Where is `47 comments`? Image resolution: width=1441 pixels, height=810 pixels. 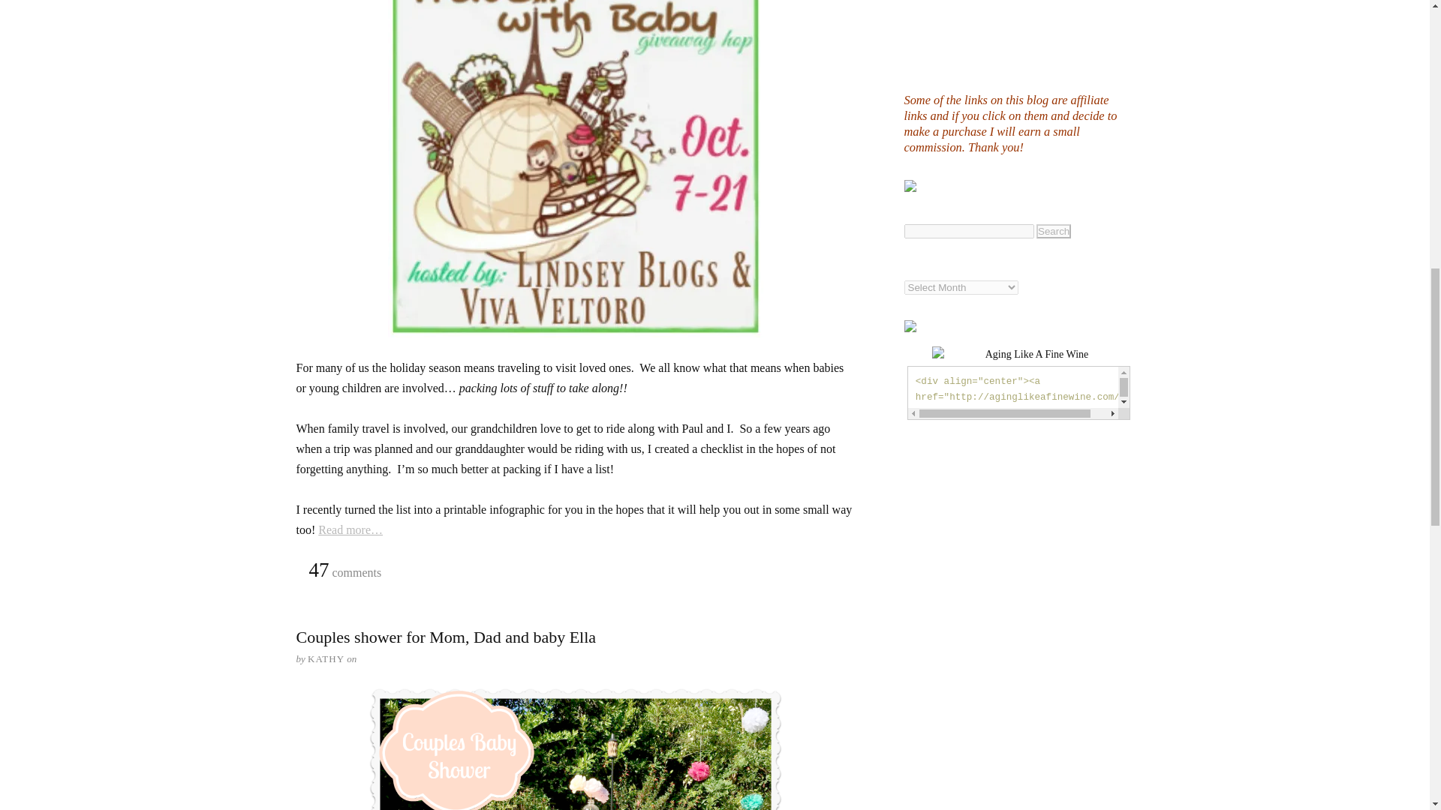
47 comments is located at coordinates (344, 571).